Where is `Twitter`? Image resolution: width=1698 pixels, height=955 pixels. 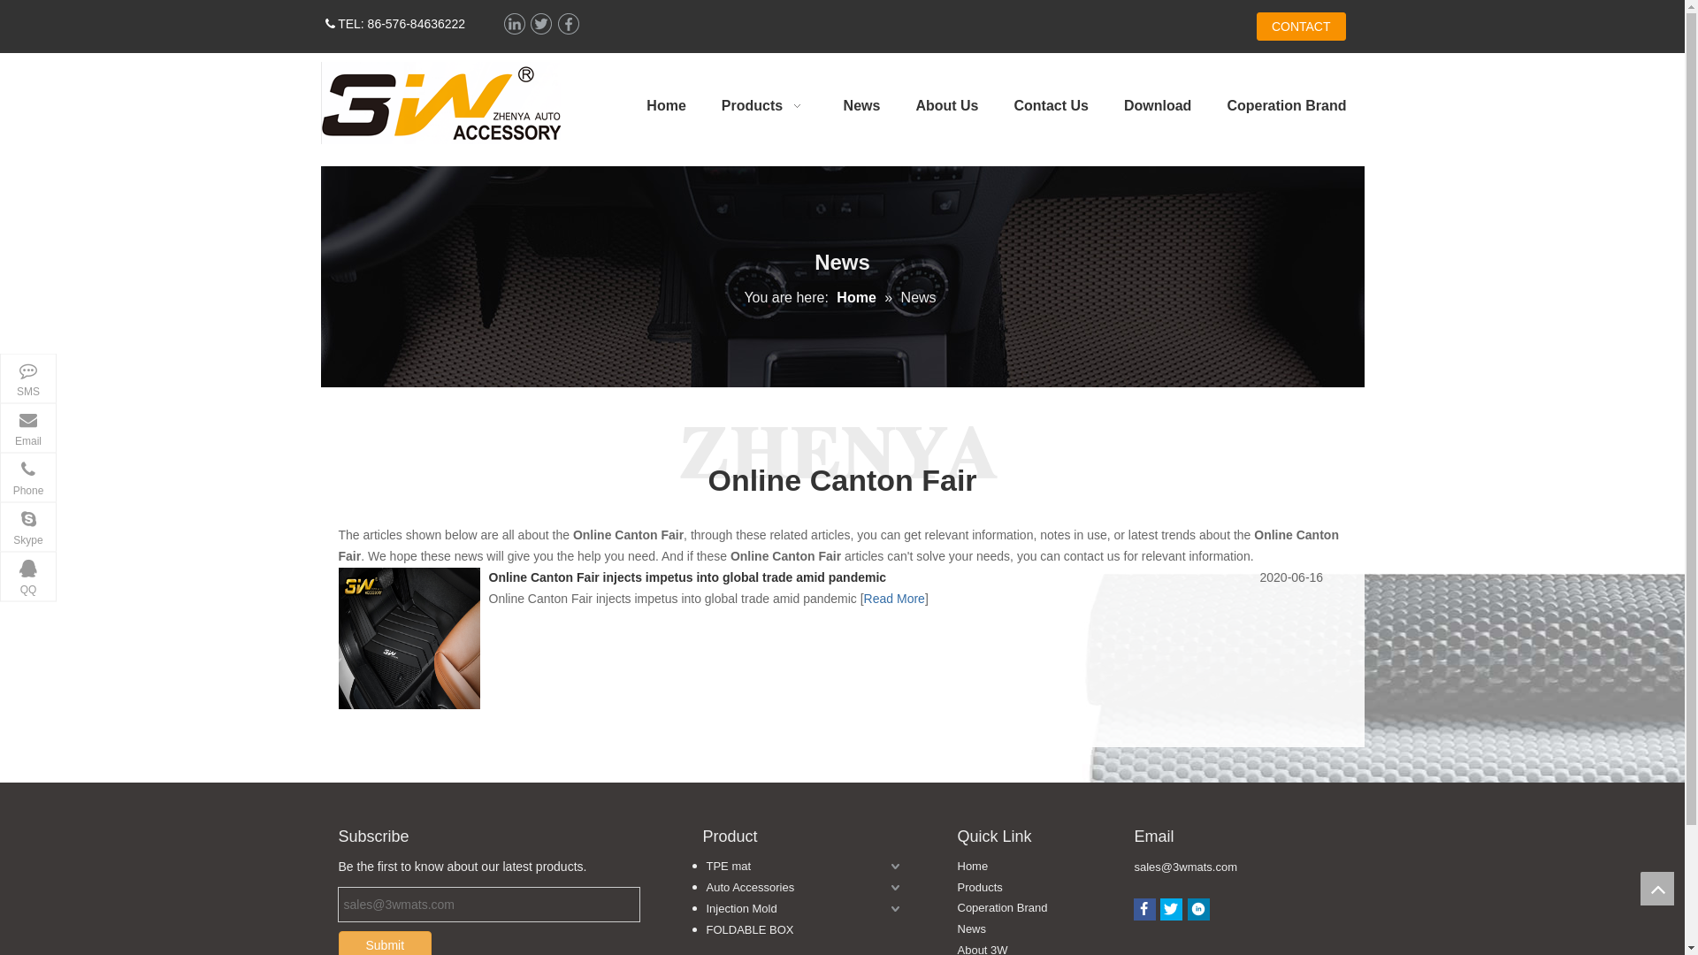
Twitter is located at coordinates (1171, 909).